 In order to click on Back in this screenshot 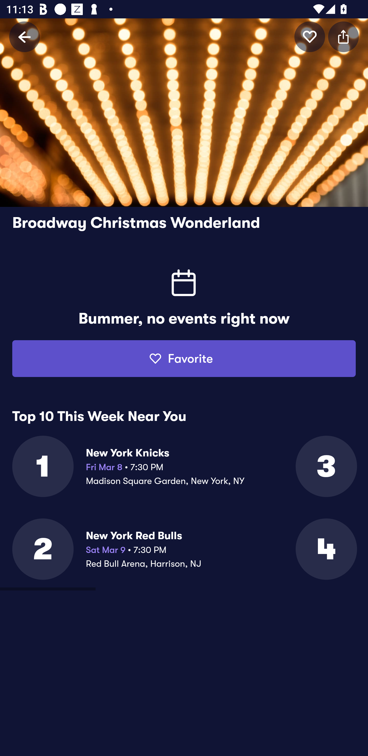, I will do `click(25, 37)`.